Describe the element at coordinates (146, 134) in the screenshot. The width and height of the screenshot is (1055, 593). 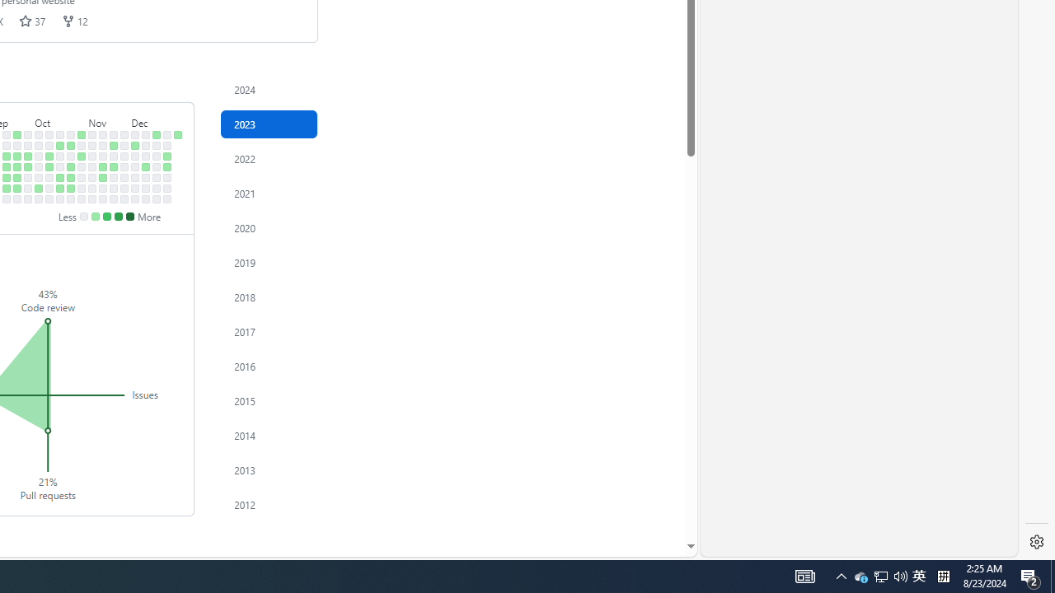
I see `No contributions on December 10th.` at that location.